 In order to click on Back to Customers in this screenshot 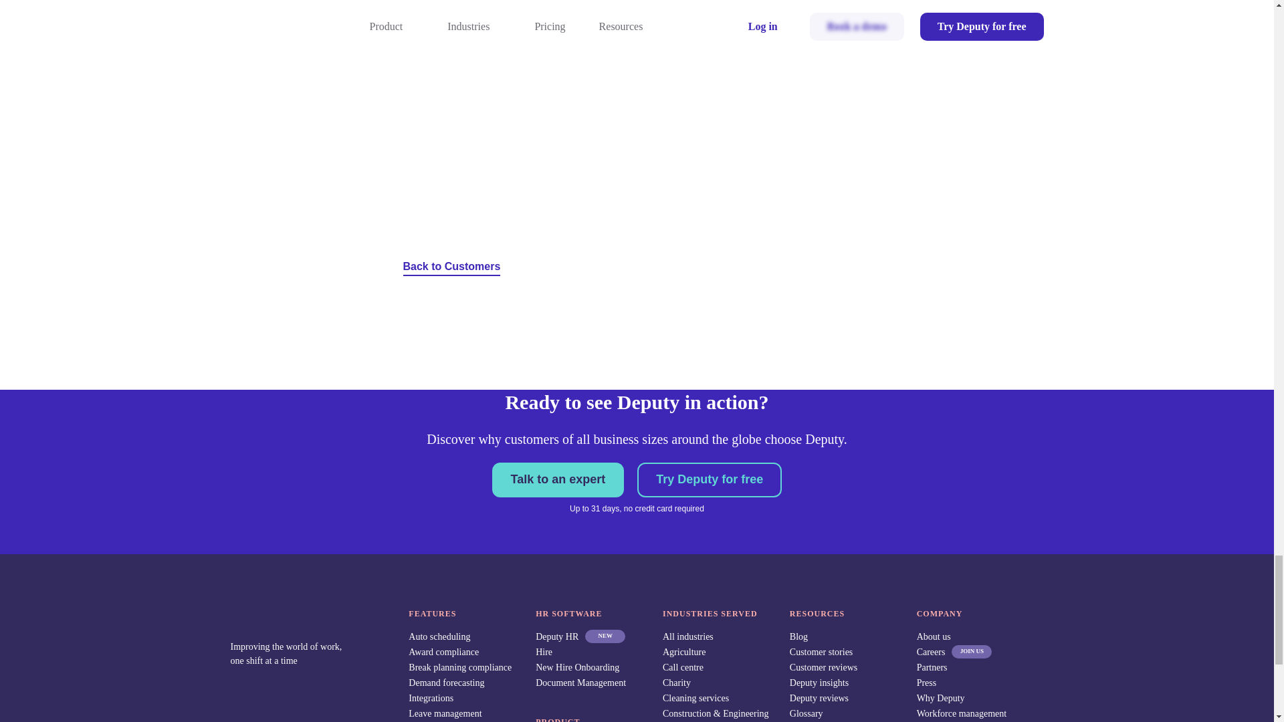, I will do `click(451, 257)`.